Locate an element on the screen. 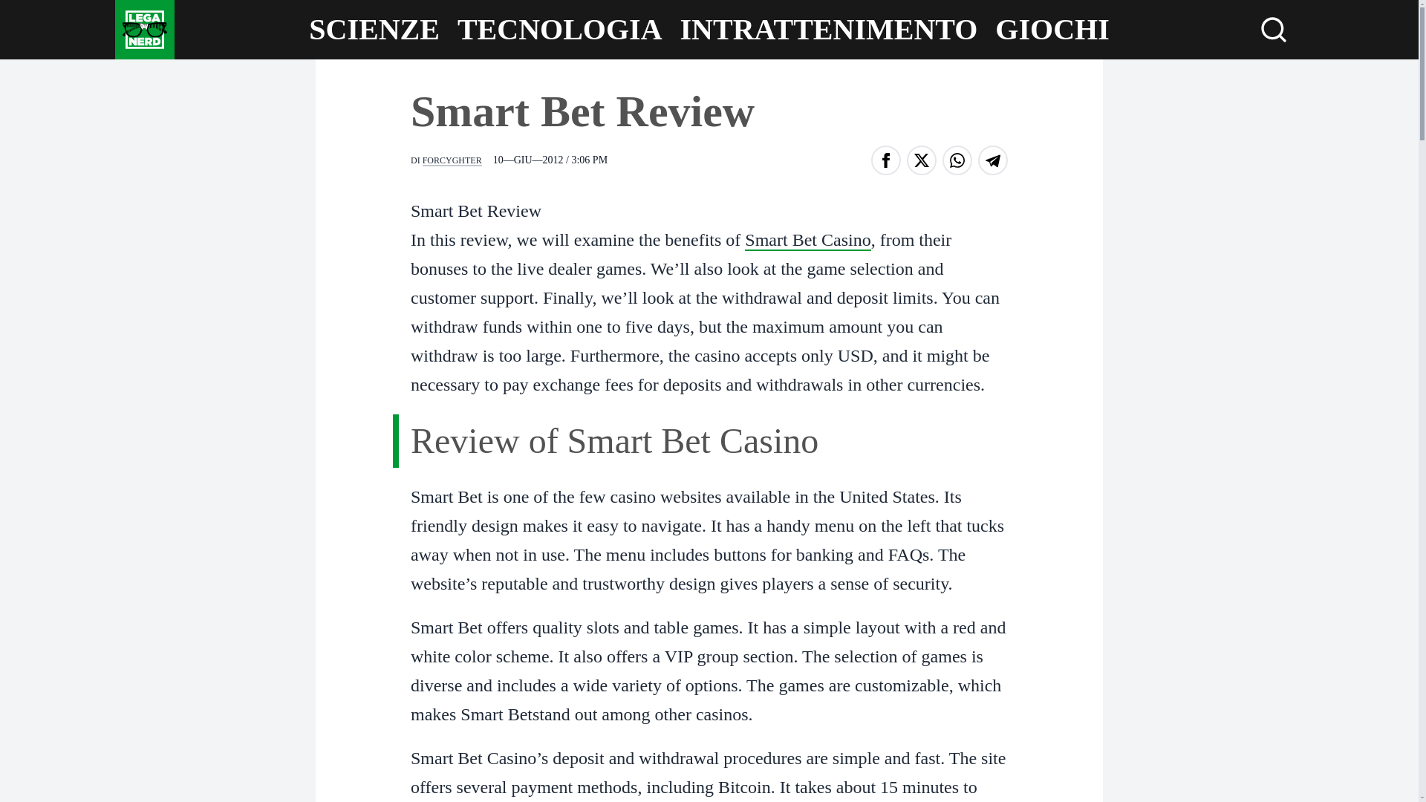 Image resolution: width=1426 pixels, height=802 pixels. GIOCHI is located at coordinates (1052, 30).